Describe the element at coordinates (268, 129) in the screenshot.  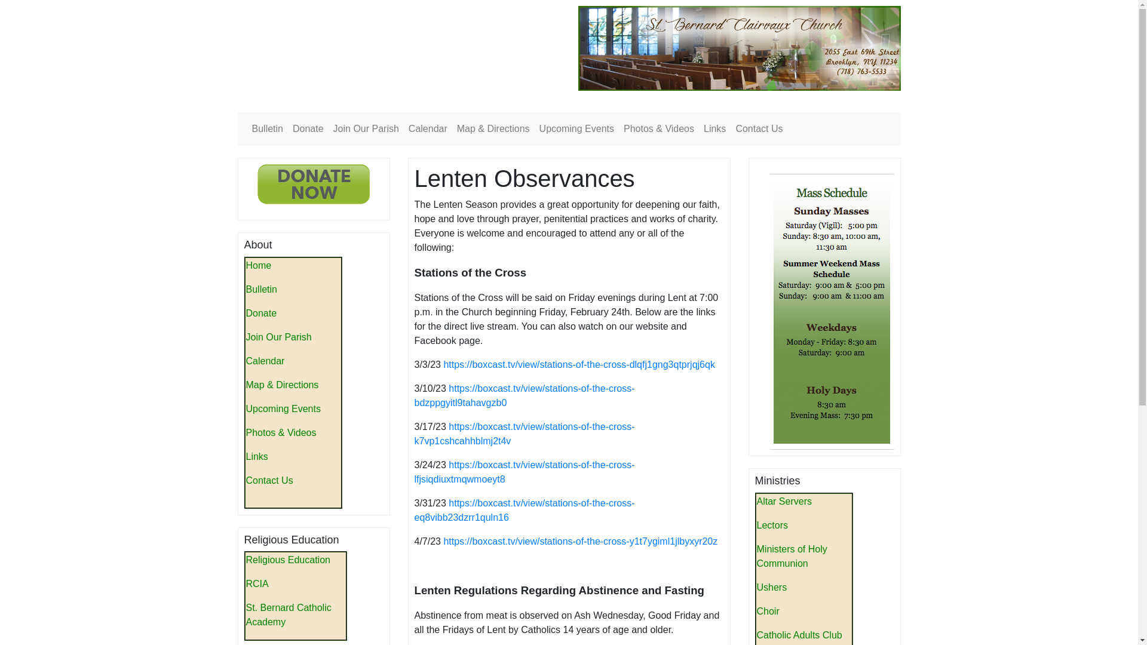
I see `Bulletin` at that location.